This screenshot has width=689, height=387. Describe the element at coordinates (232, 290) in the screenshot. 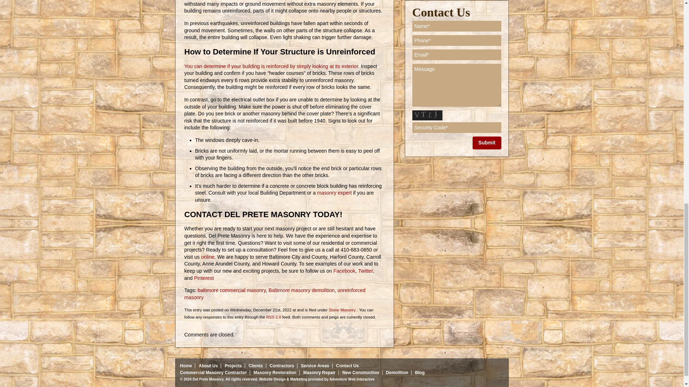

I see `baltimore commercial masonry` at that location.